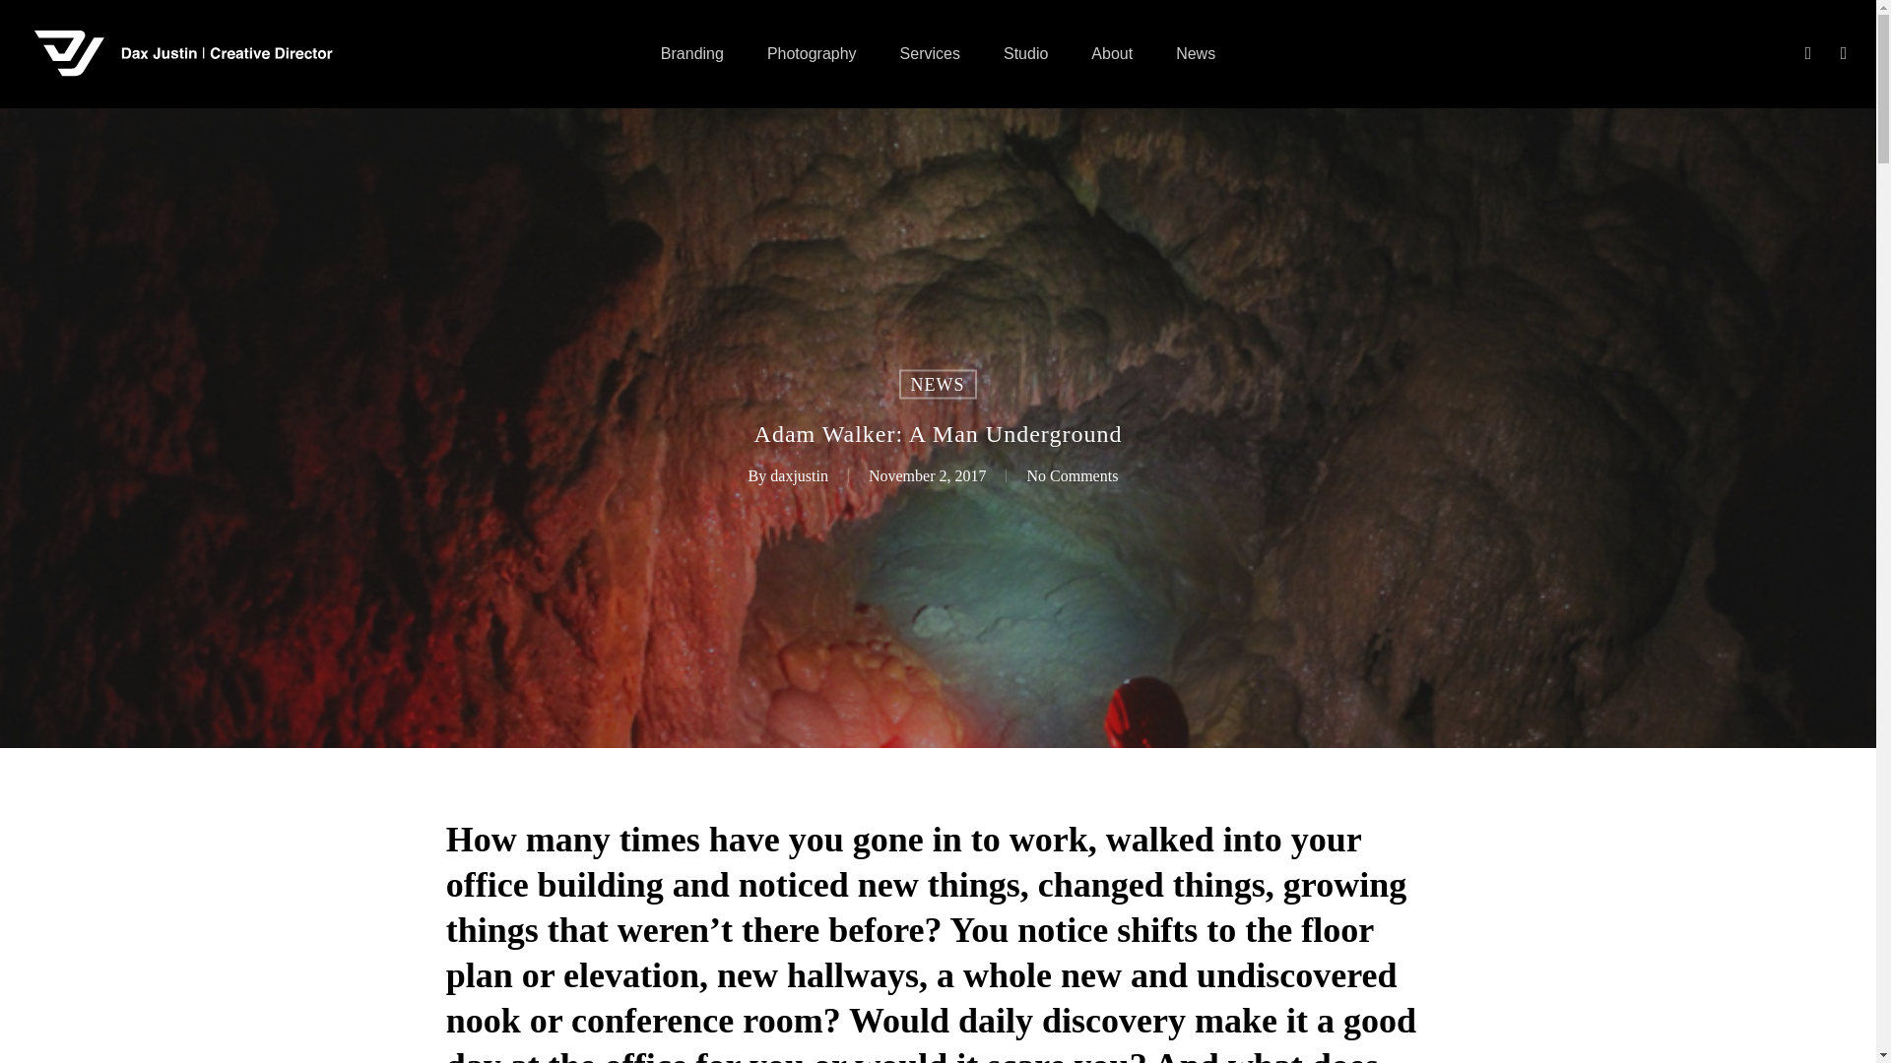  Describe the element at coordinates (1072, 474) in the screenshot. I see `No Comments` at that location.